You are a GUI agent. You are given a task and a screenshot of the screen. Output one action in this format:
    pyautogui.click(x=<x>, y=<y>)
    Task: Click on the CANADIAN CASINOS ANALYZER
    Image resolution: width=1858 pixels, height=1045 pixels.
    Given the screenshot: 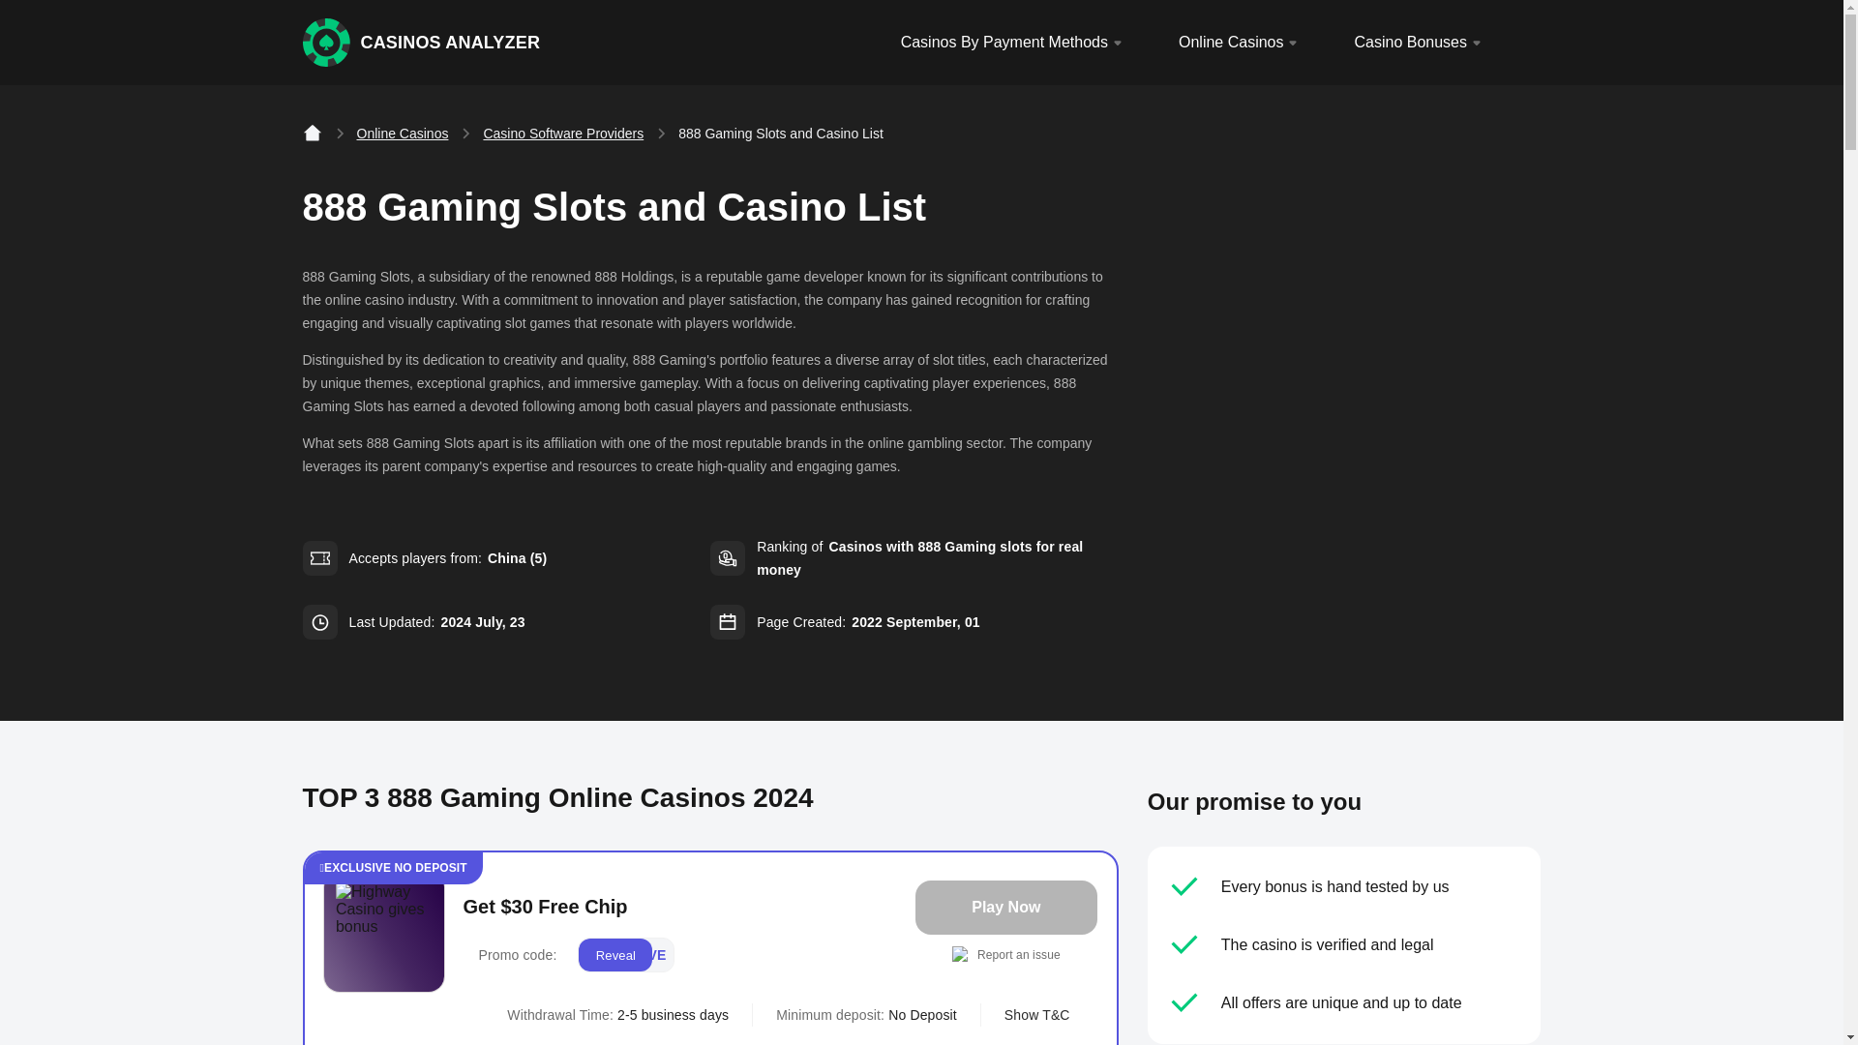 What is the action you would take?
    pyautogui.click(x=422, y=43)
    